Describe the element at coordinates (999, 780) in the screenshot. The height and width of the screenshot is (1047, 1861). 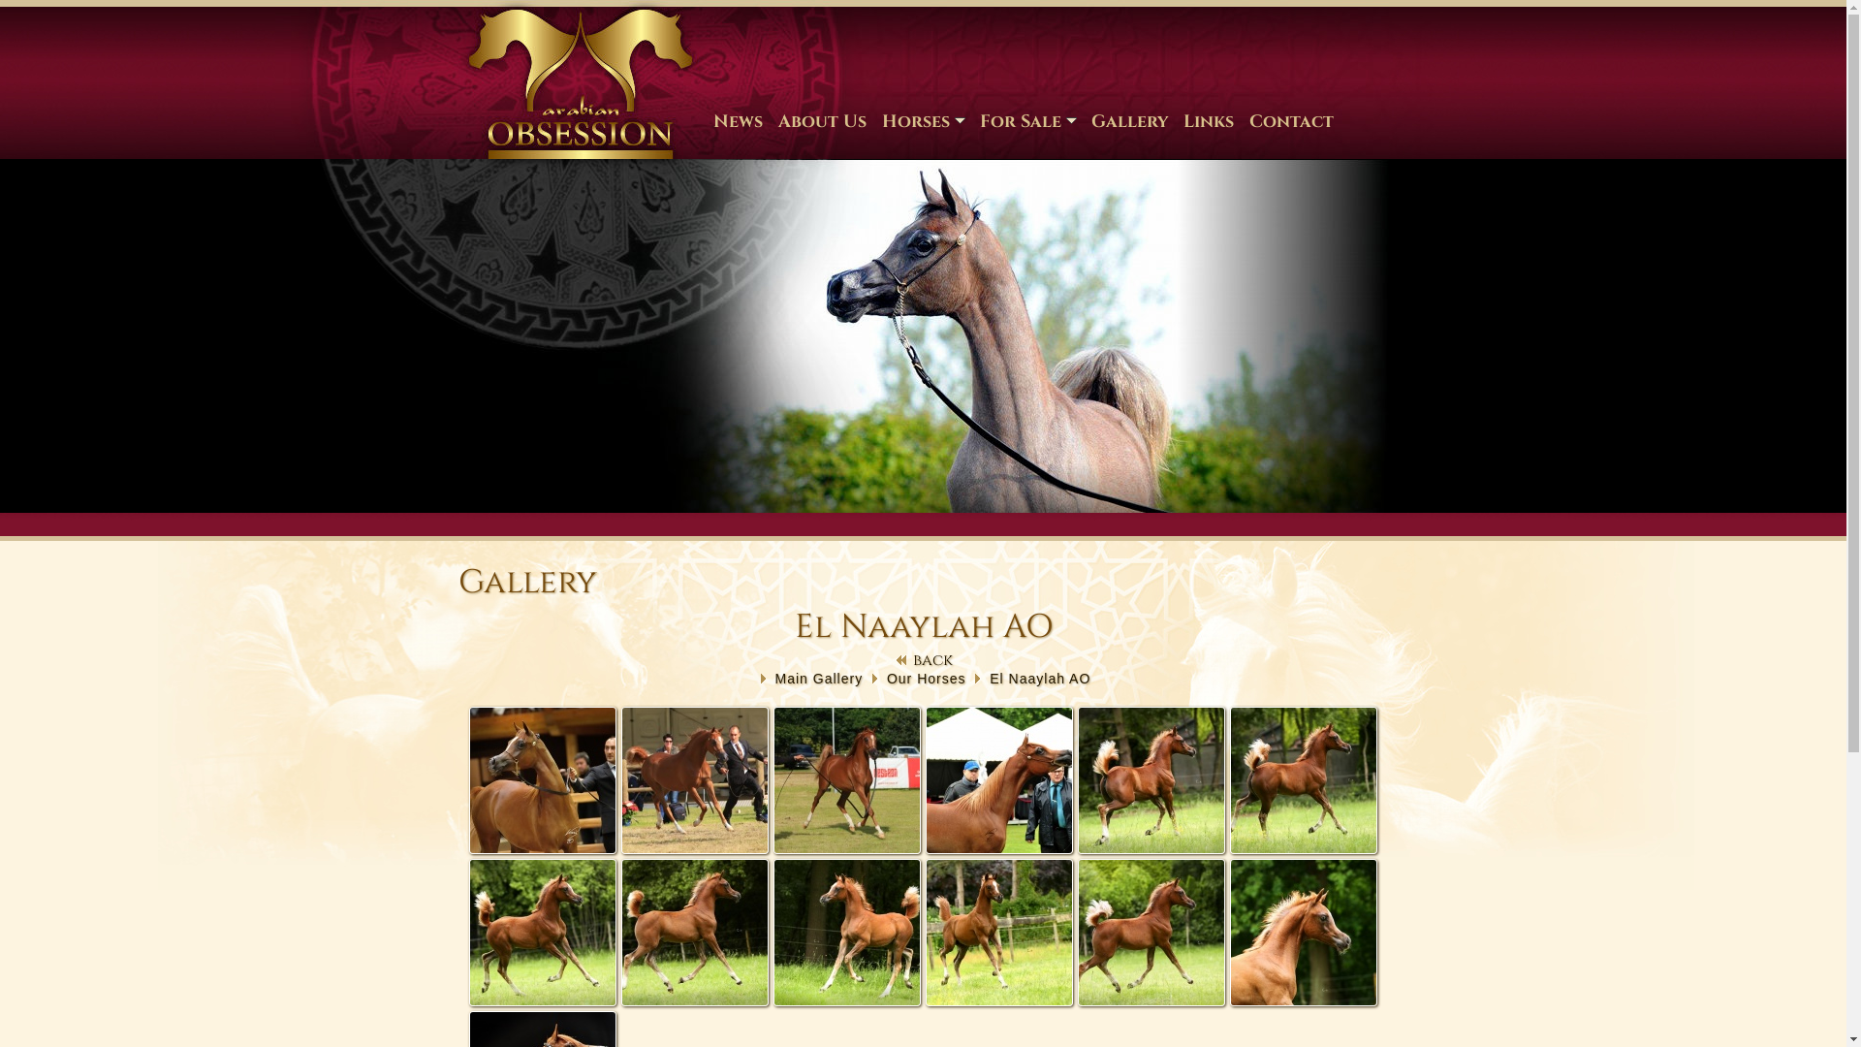
I see `El Naaylah AO` at that location.